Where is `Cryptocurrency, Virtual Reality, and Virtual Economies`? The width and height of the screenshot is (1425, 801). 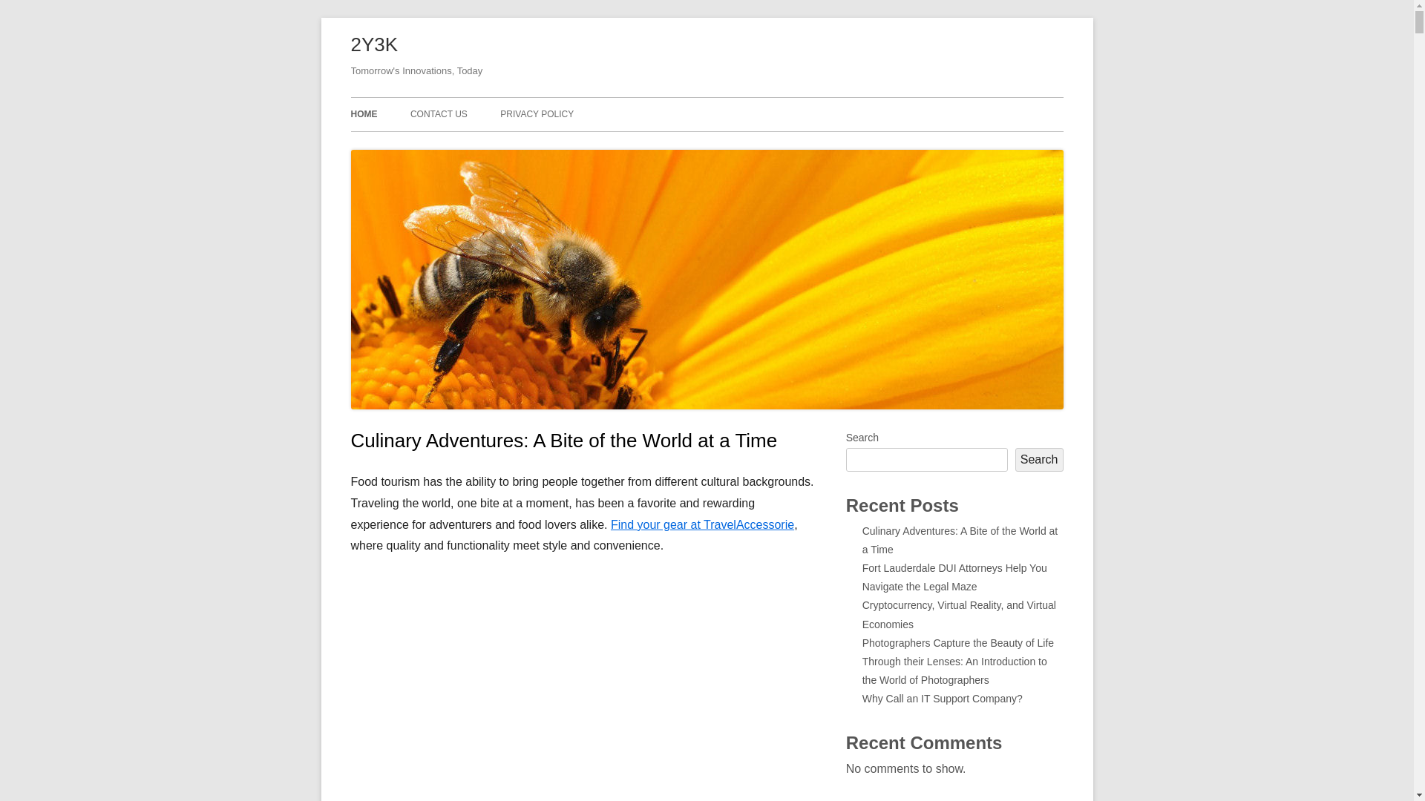 Cryptocurrency, Virtual Reality, and Virtual Economies is located at coordinates (959, 614).